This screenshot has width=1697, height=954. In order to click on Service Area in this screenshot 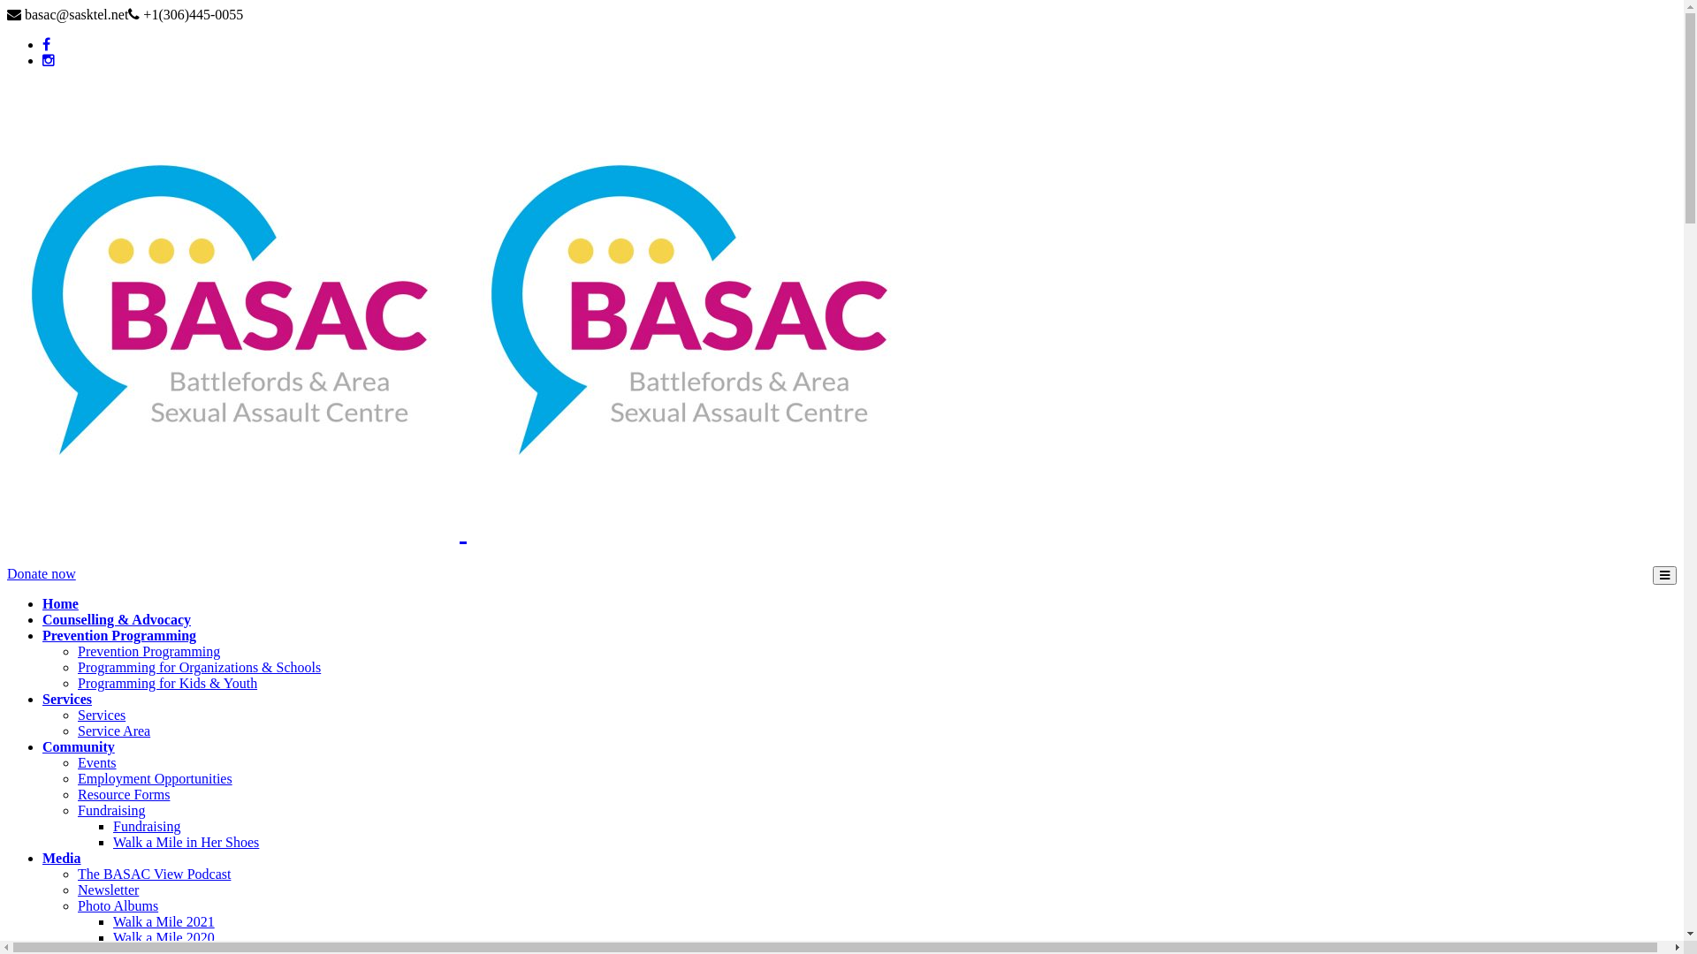, I will do `click(114, 731)`.